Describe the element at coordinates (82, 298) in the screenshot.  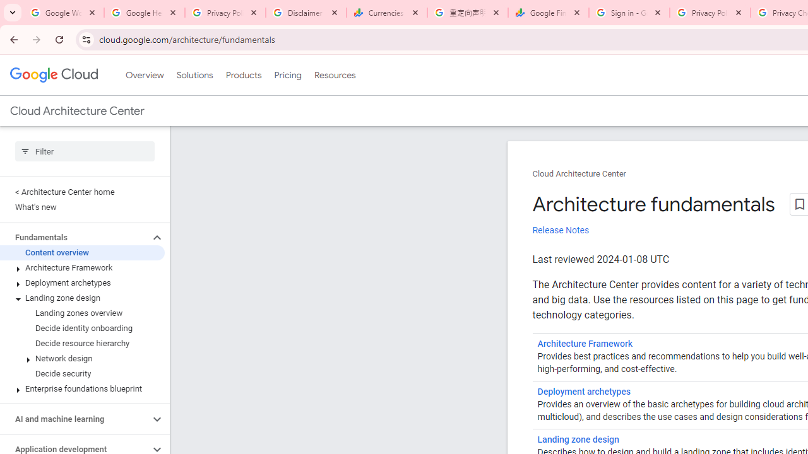
I see `Landing zone design` at that location.